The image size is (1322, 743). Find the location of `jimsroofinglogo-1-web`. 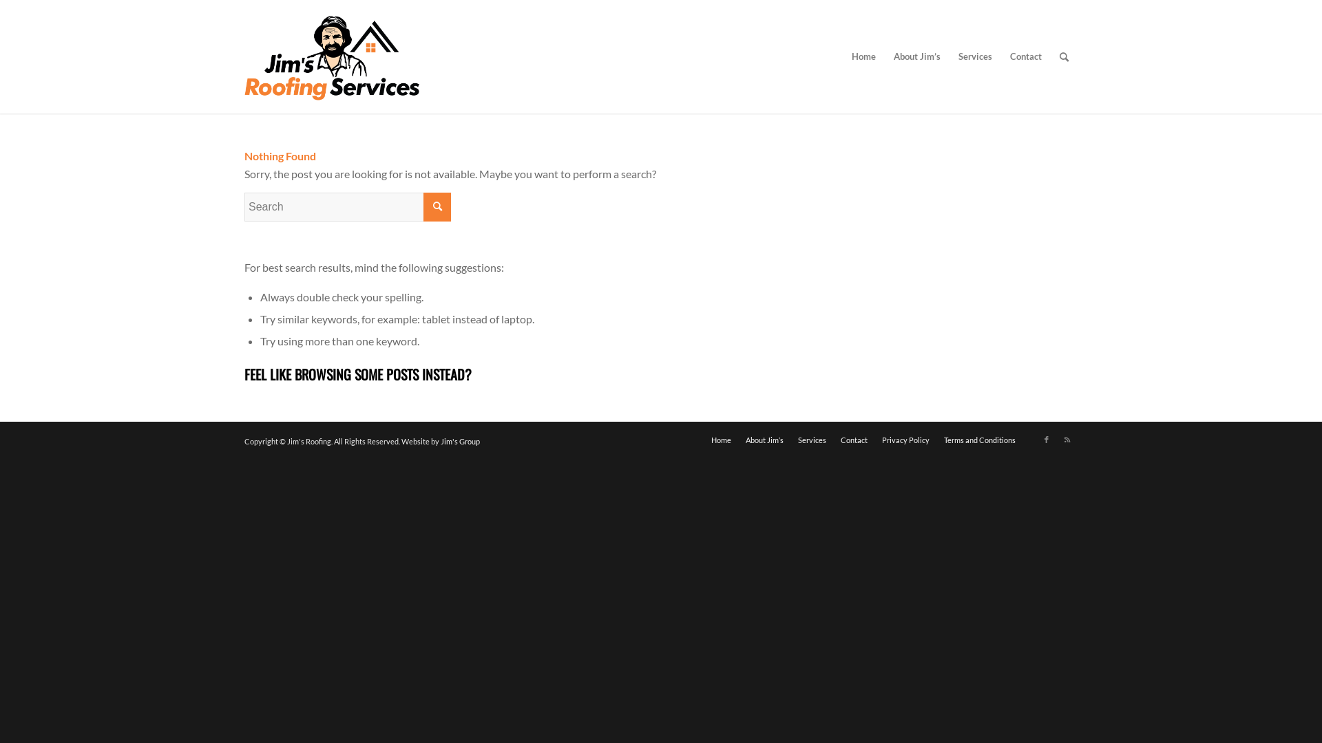

jimsroofinglogo-1-web is located at coordinates (333, 56).